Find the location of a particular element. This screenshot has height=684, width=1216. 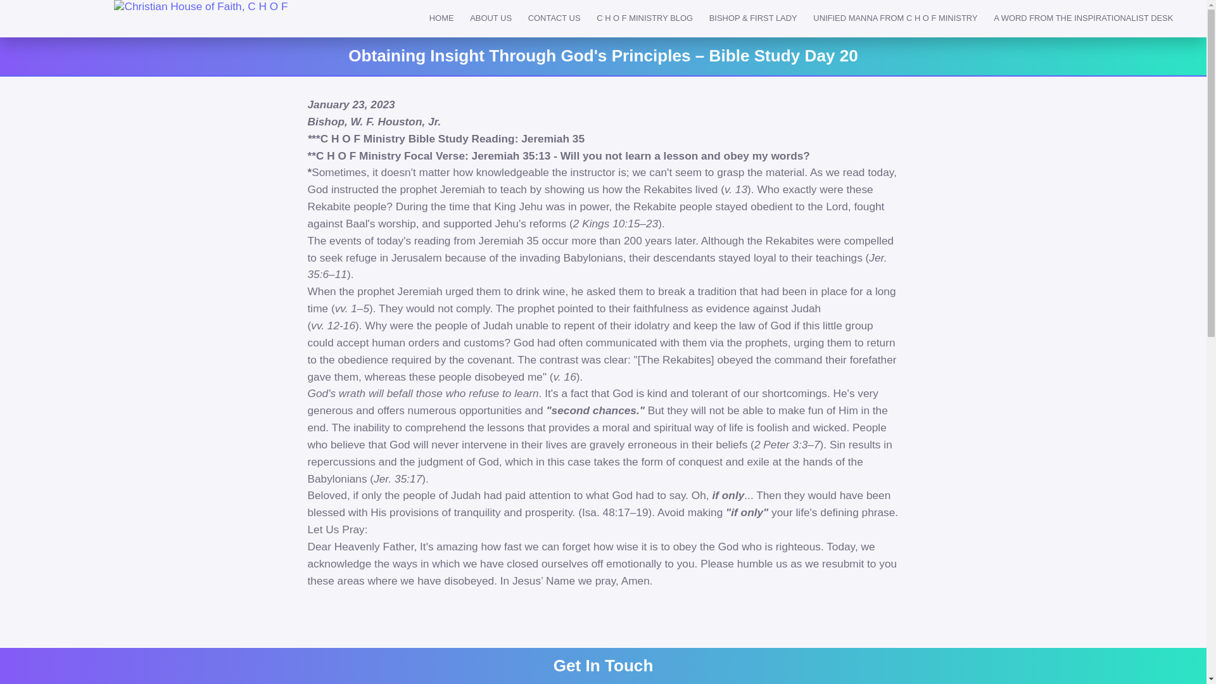

A WORD FROM THE INSPIRATIONALIST DESK is located at coordinates (1083, 19).